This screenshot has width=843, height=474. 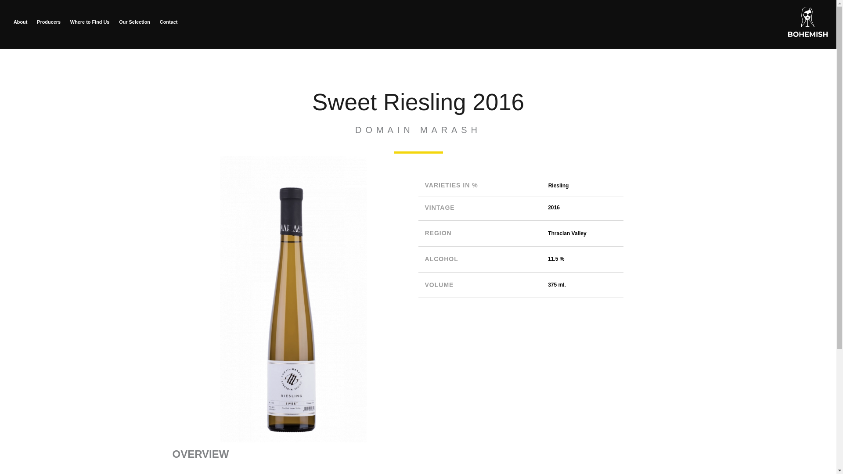 What do you see at coordinates (169, 22) in the screenshot?
I see `Contact` at bounding box center [169, 22].